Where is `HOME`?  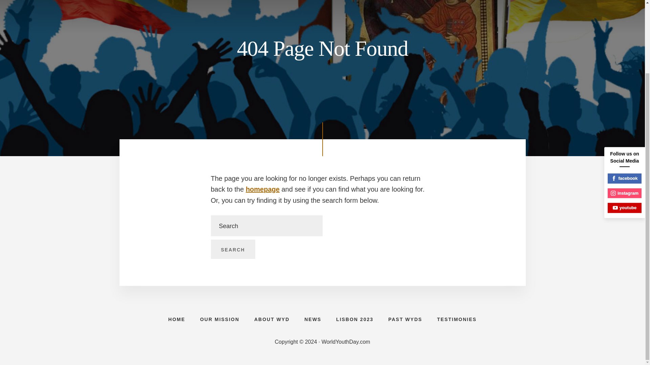
HOME is located at coordinates (176, 319).